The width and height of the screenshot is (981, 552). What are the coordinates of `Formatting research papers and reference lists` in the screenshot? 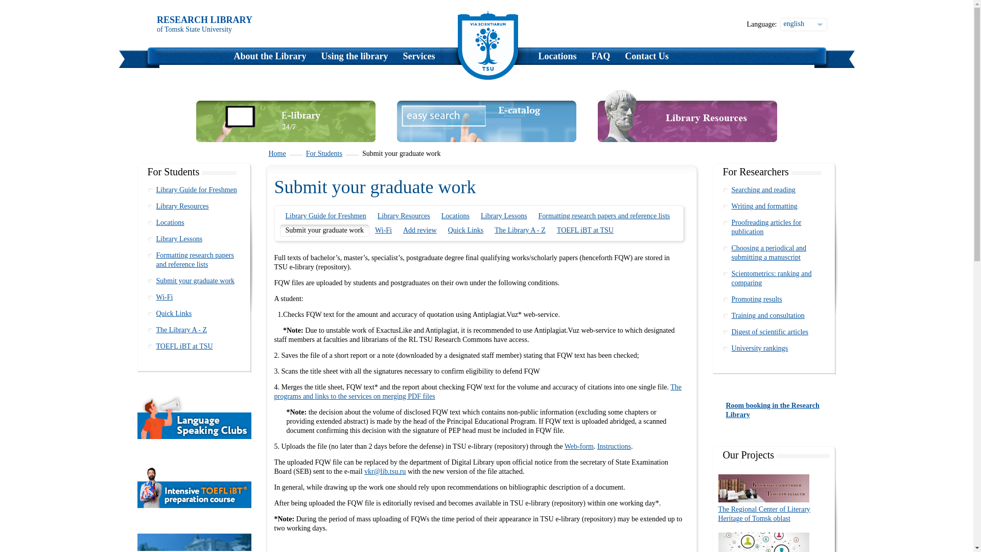 It's located at (194, 260).